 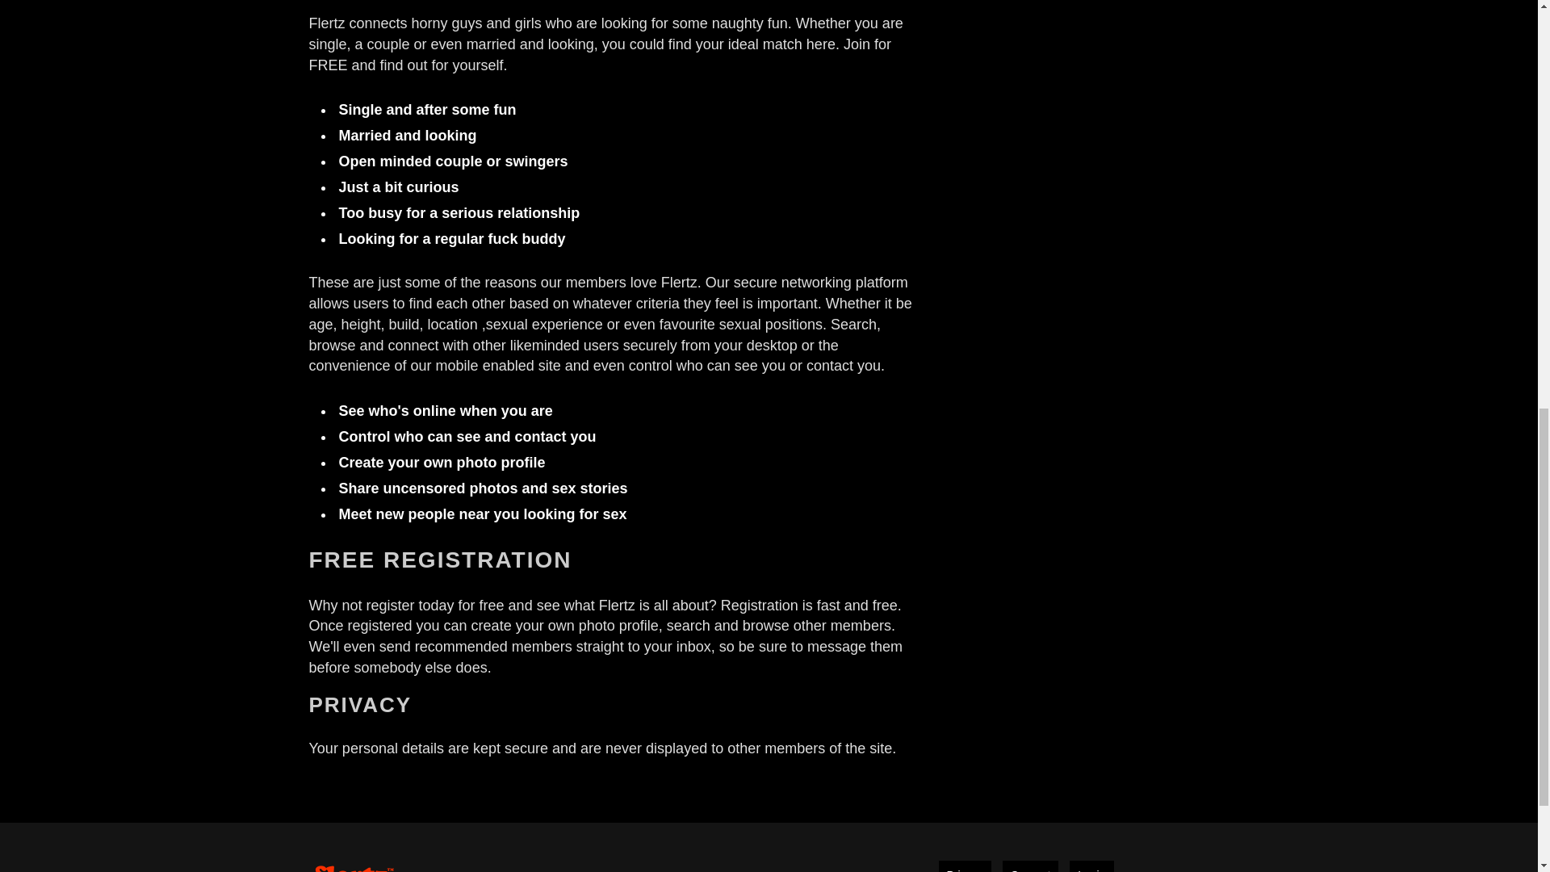 I want to click on USA, so click(x=957, y=1).